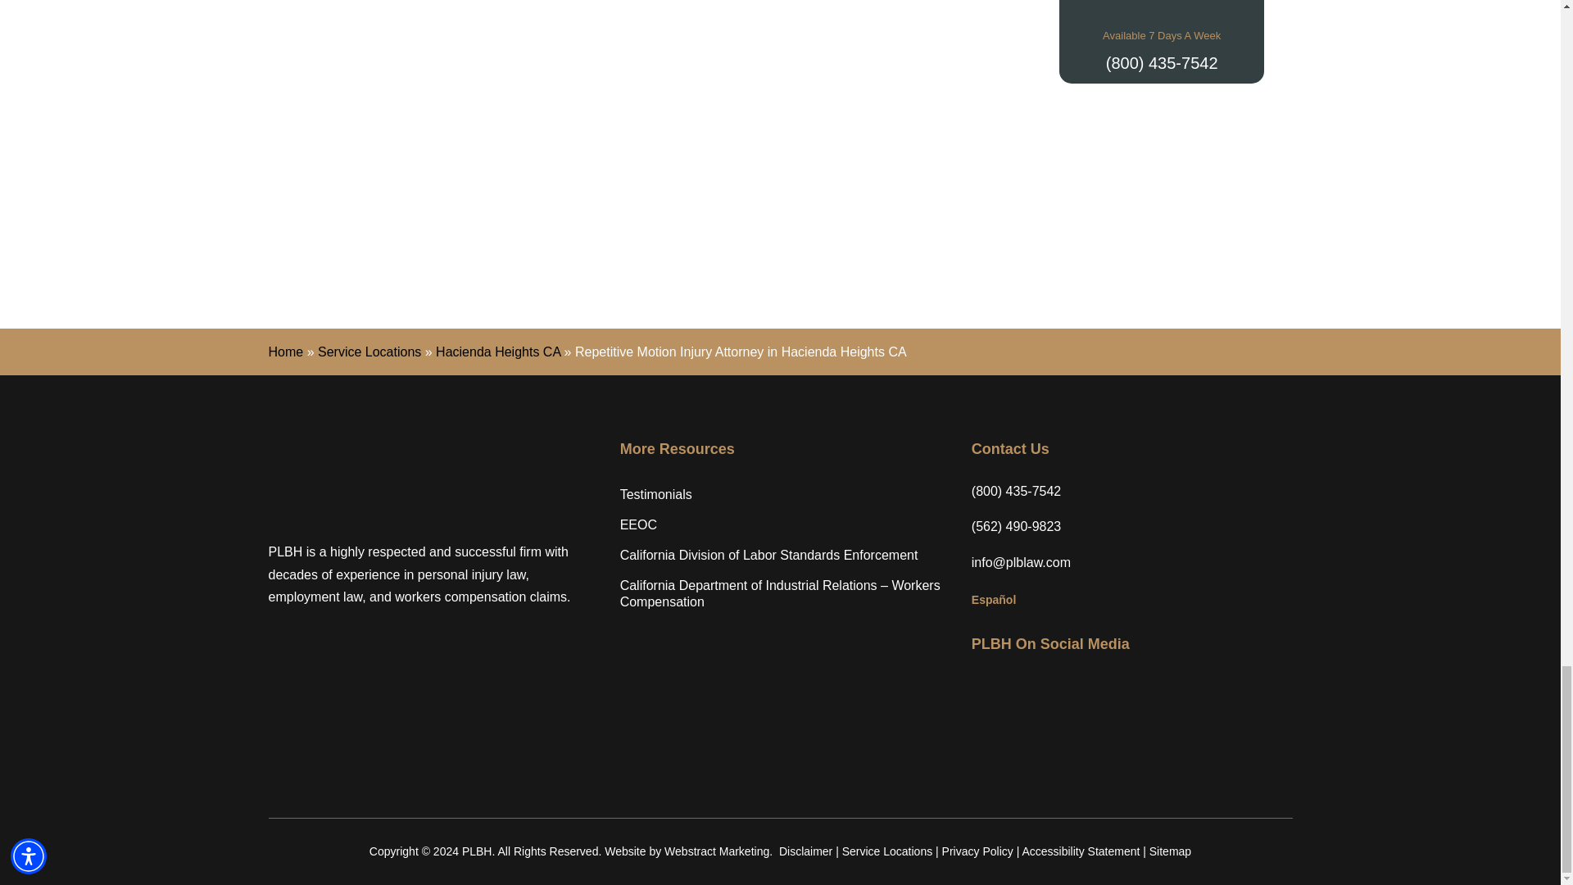 This screenshot has width=1573, height=885. What do you see at coordinates (1021, 562) in the screenshot?
I see `Email` at bounding box center [1021, 562].